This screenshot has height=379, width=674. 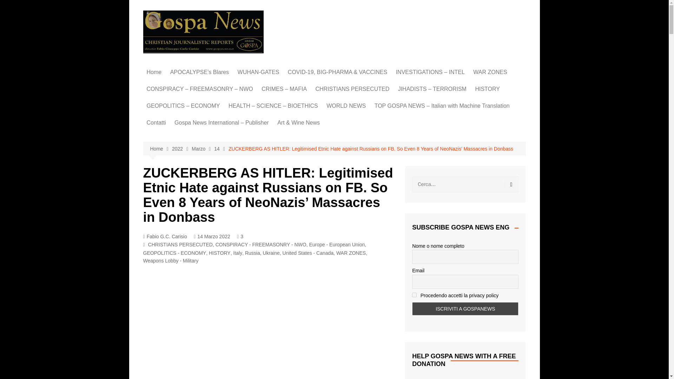 I want to click on CHRISTIANS PERSECUTED, so click(x=352, y=89).